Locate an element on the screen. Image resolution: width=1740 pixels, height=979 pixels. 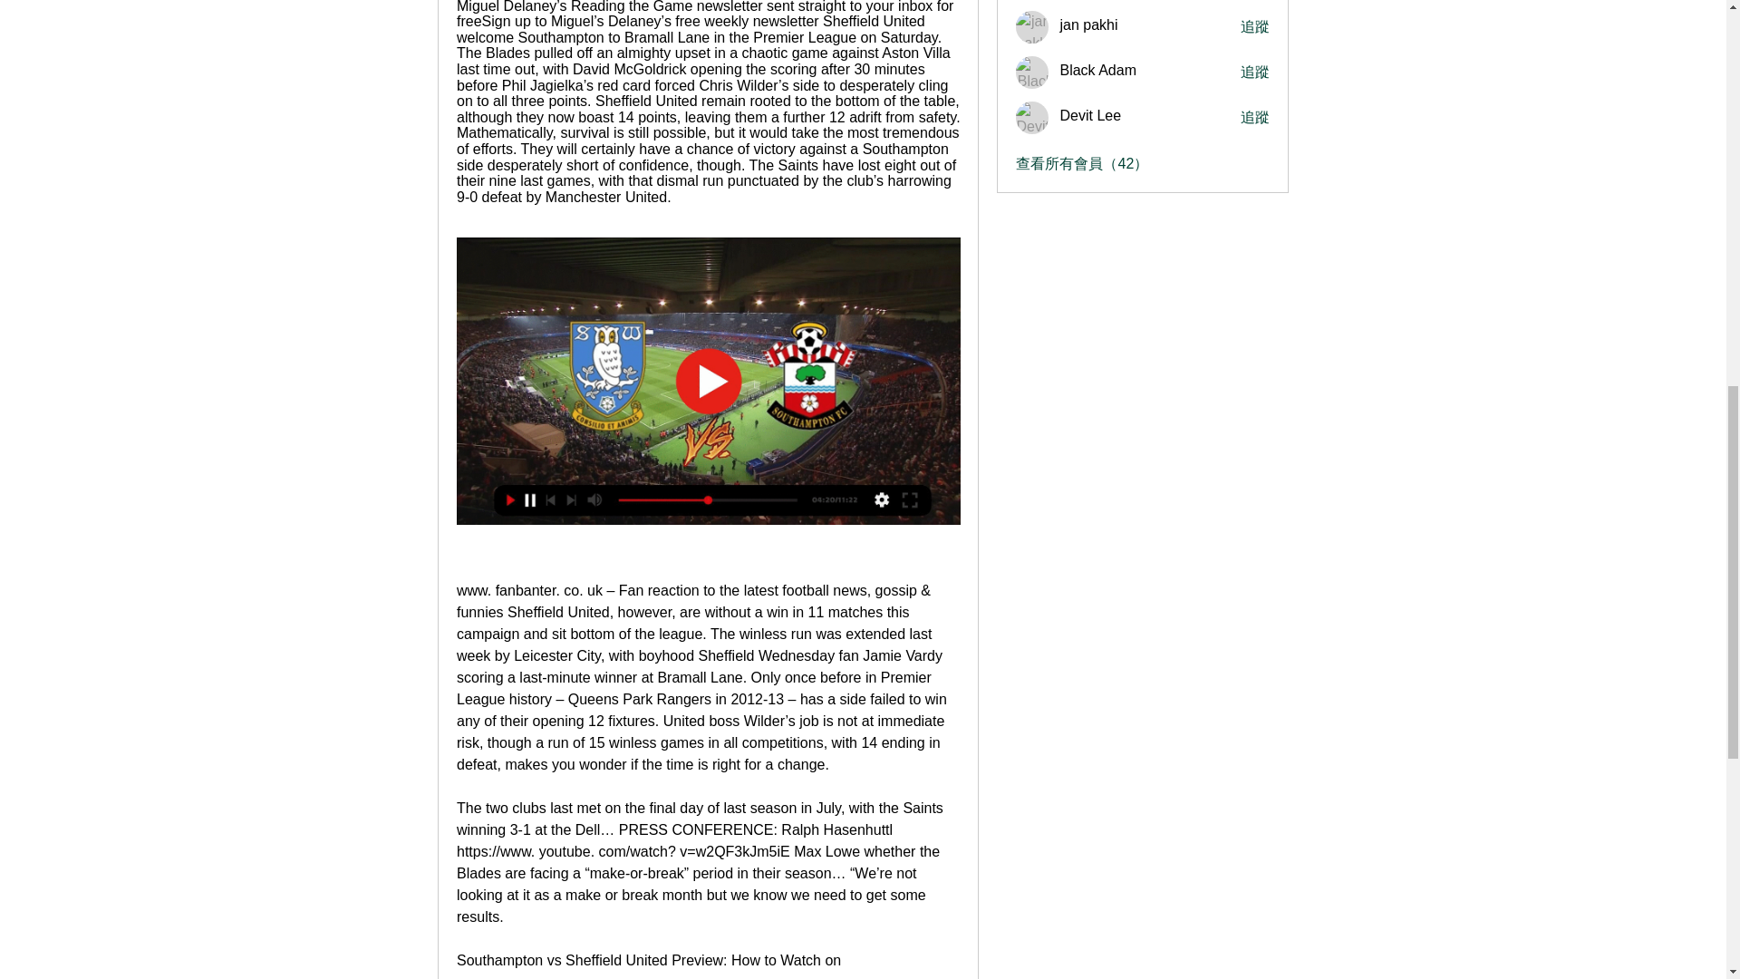
Devit Lee is located at coordinates (1032, 118).